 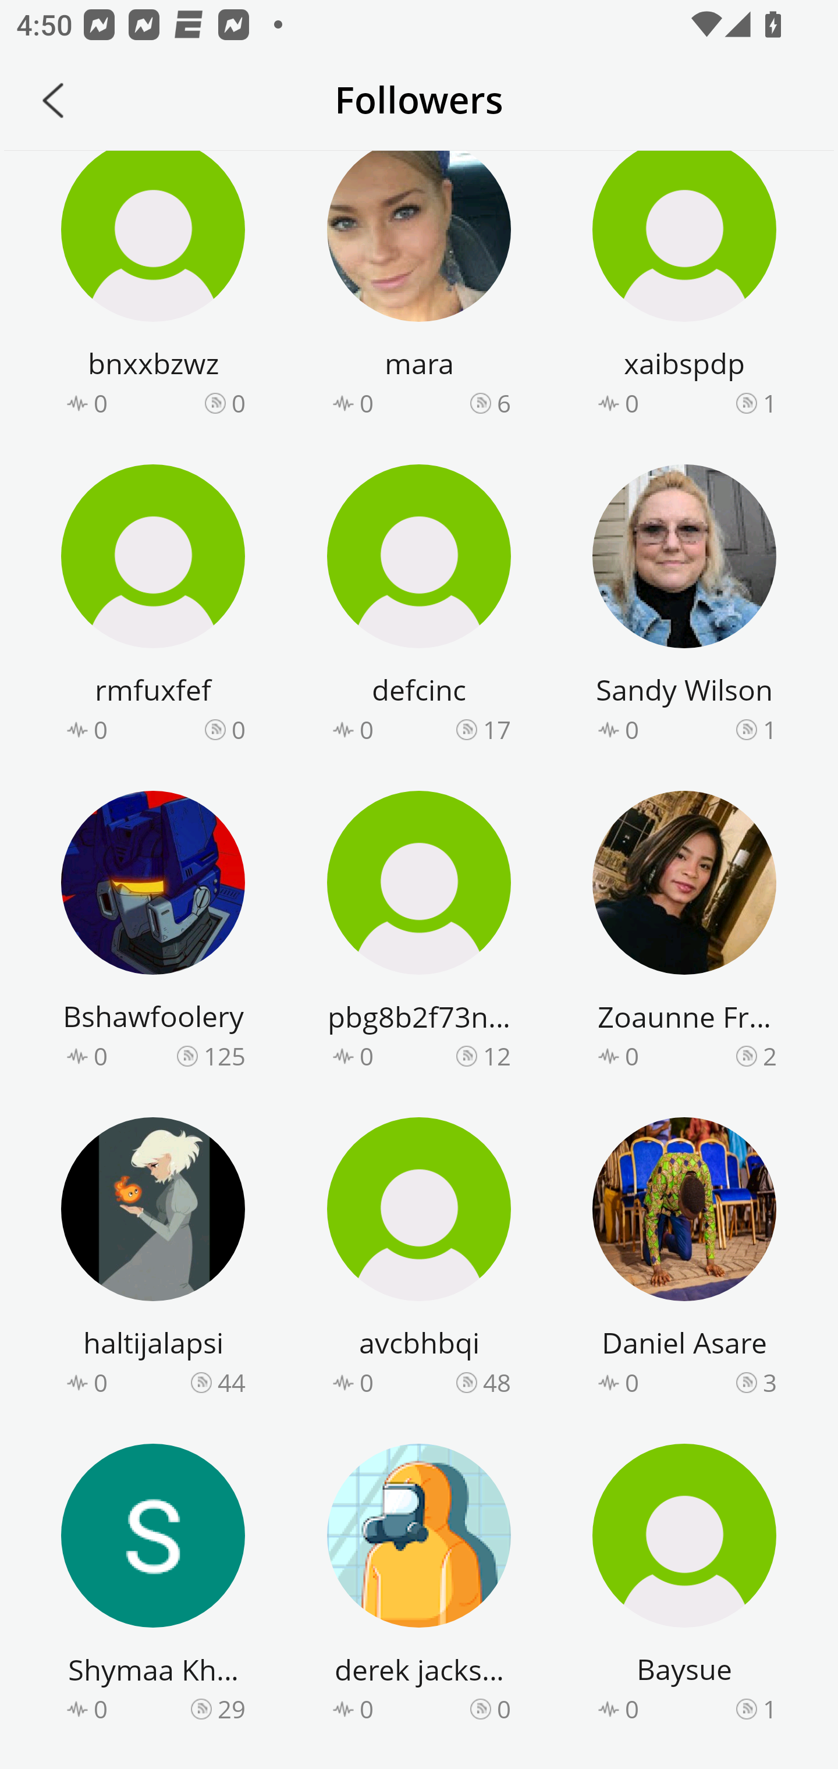 I want to click on Back, so click(x=53, y=100).